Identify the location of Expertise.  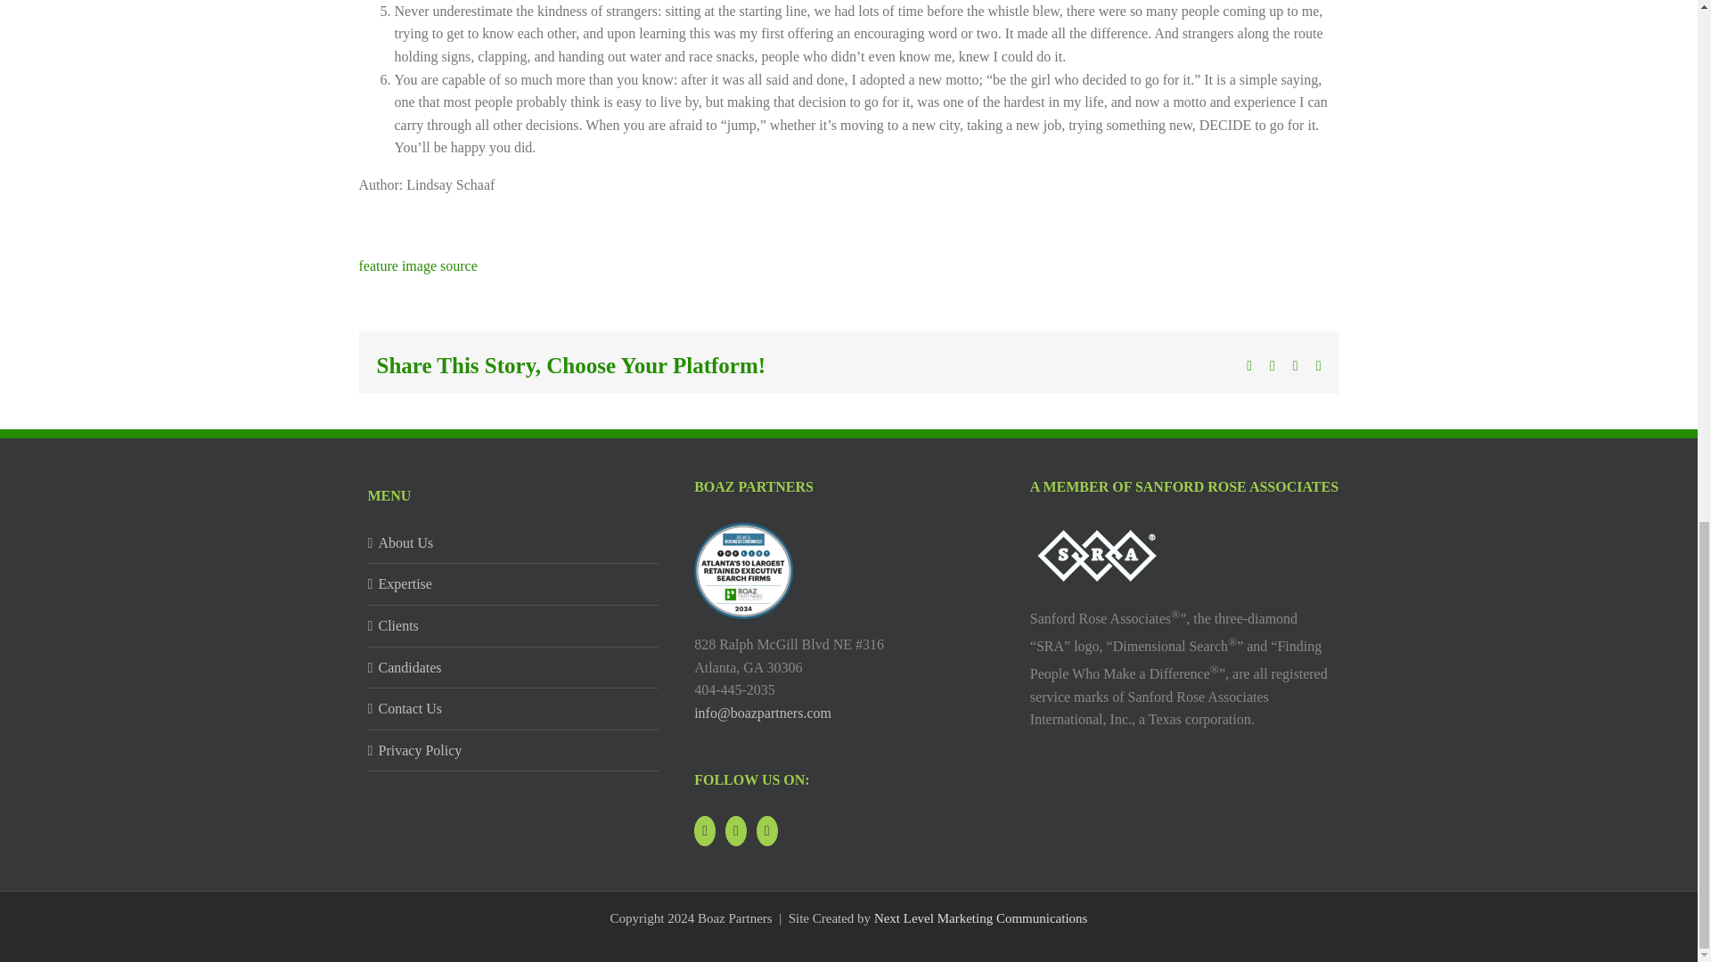
(513, 583).